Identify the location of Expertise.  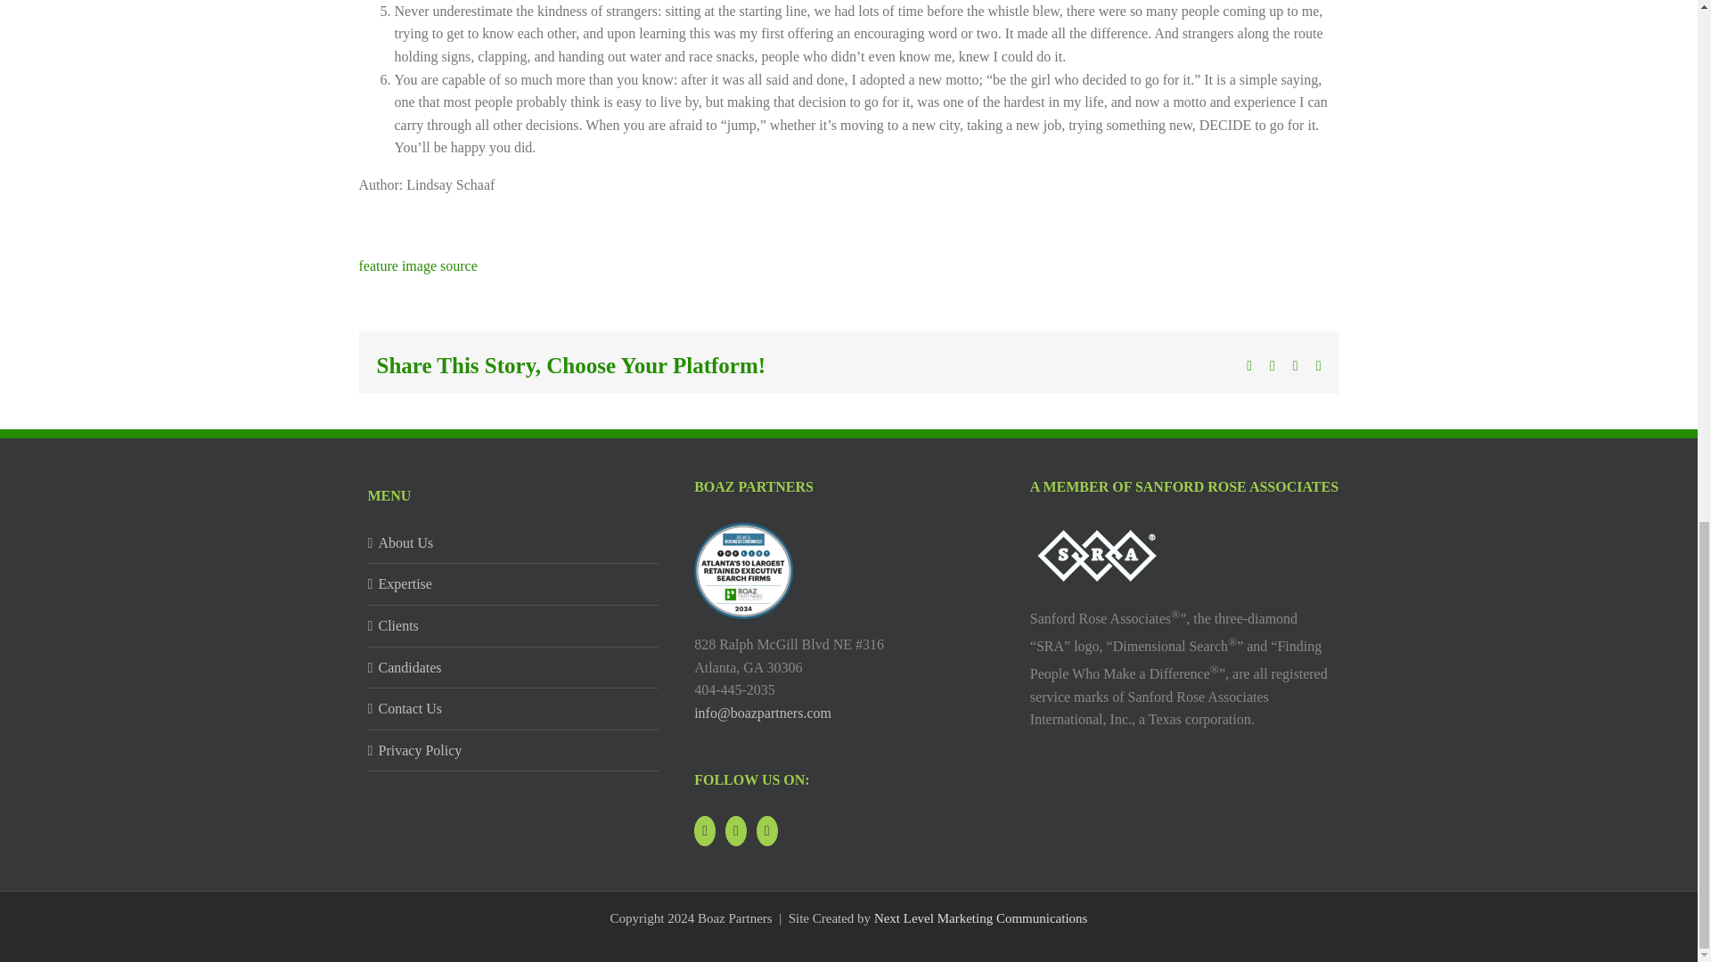
(513, 583).